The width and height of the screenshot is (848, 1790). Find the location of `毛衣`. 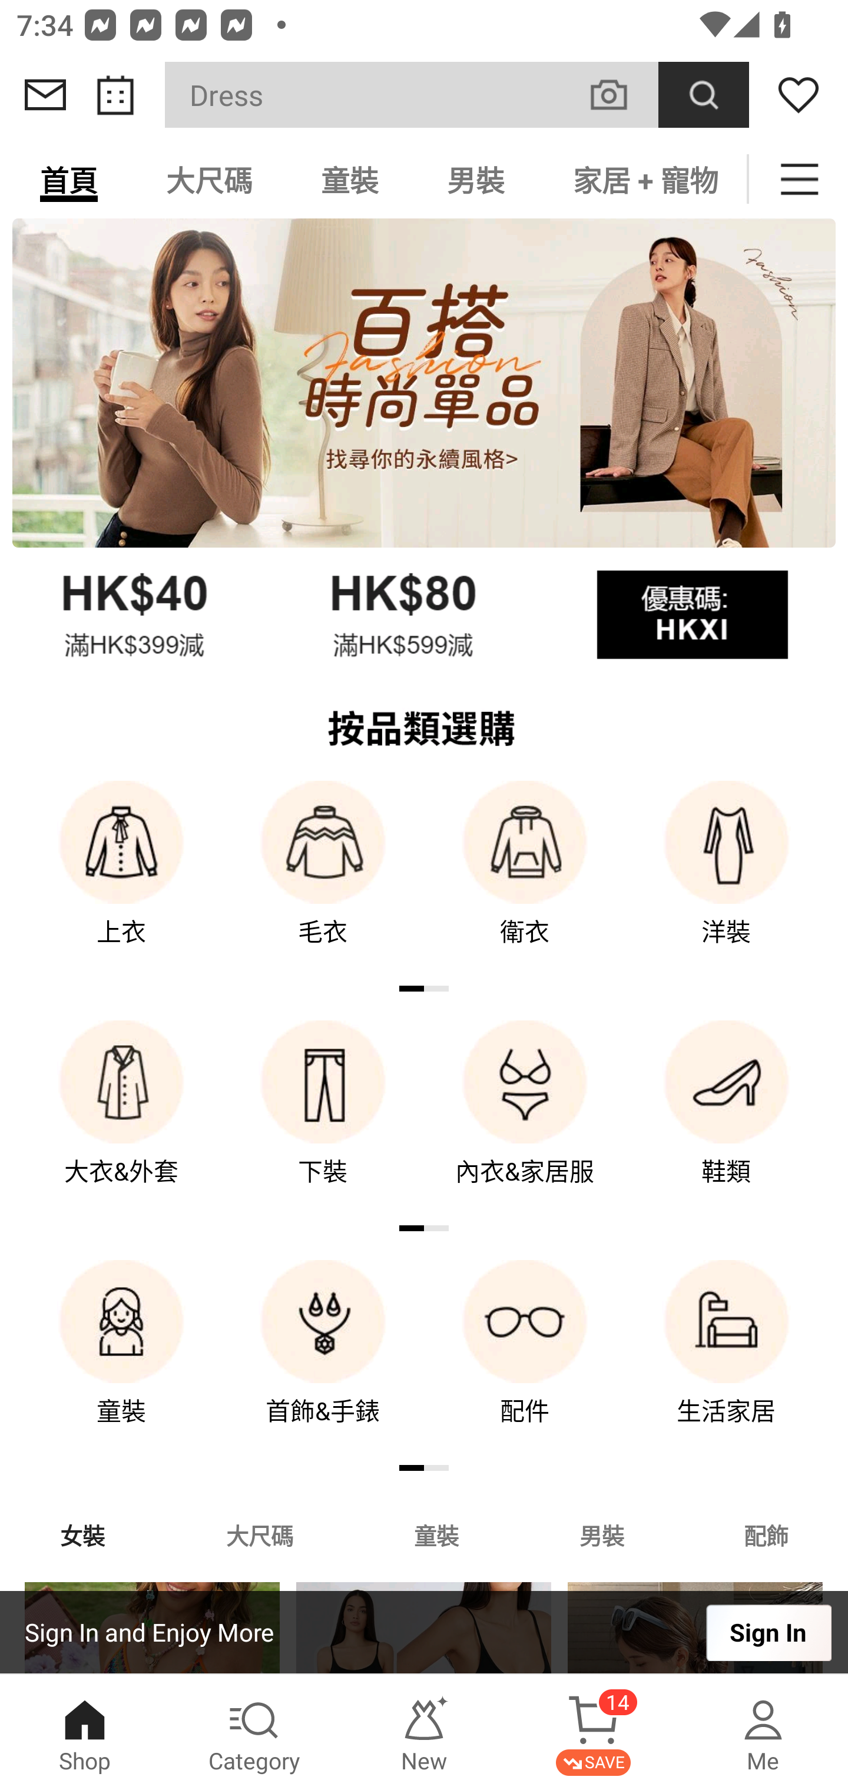

毛衣 is located at coordinates (323, 879).